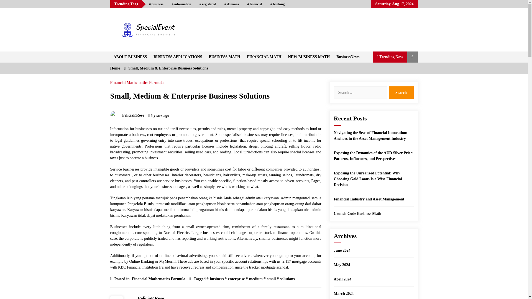  What do you see at coordinates (348, 57) in the screenshot?
I see `BusinessNews` at bounding box center [348, 57].